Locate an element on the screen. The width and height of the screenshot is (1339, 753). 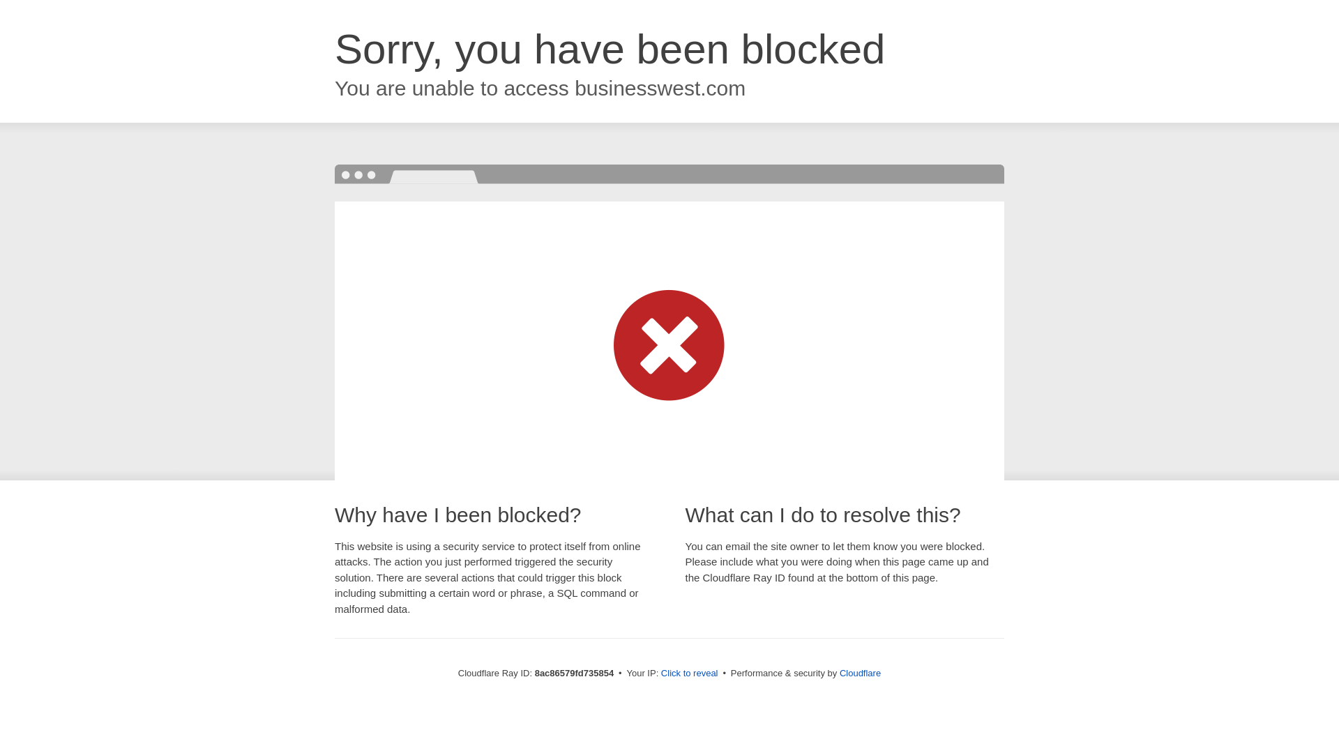
Cloudflare is located at coordinates (860, 673).